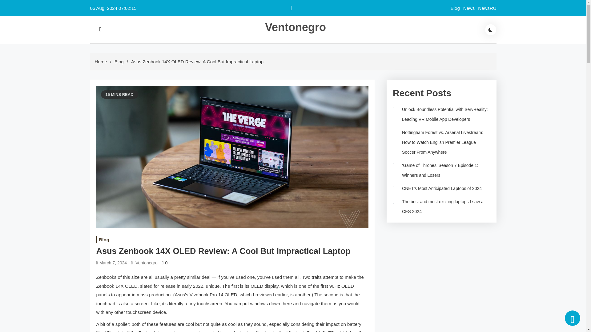 This screenshot has width=591, height=332. What do you see at coordinates (295, 27) in the screenshot?
I see `Ventonegro` at bounding box center [295, 27].